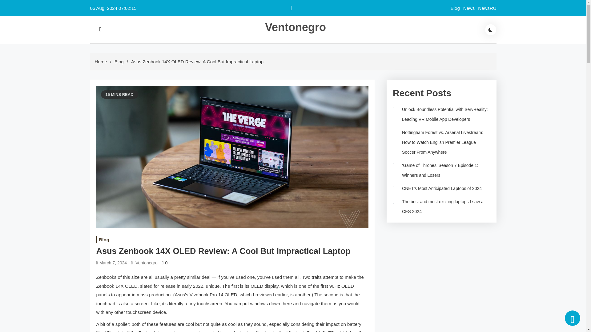 This screenshot has width=591, height=332. What do you see at coordinates (295, 27) in the screenshot?
I see `Ventonegro` at bounding box center [295, 27].